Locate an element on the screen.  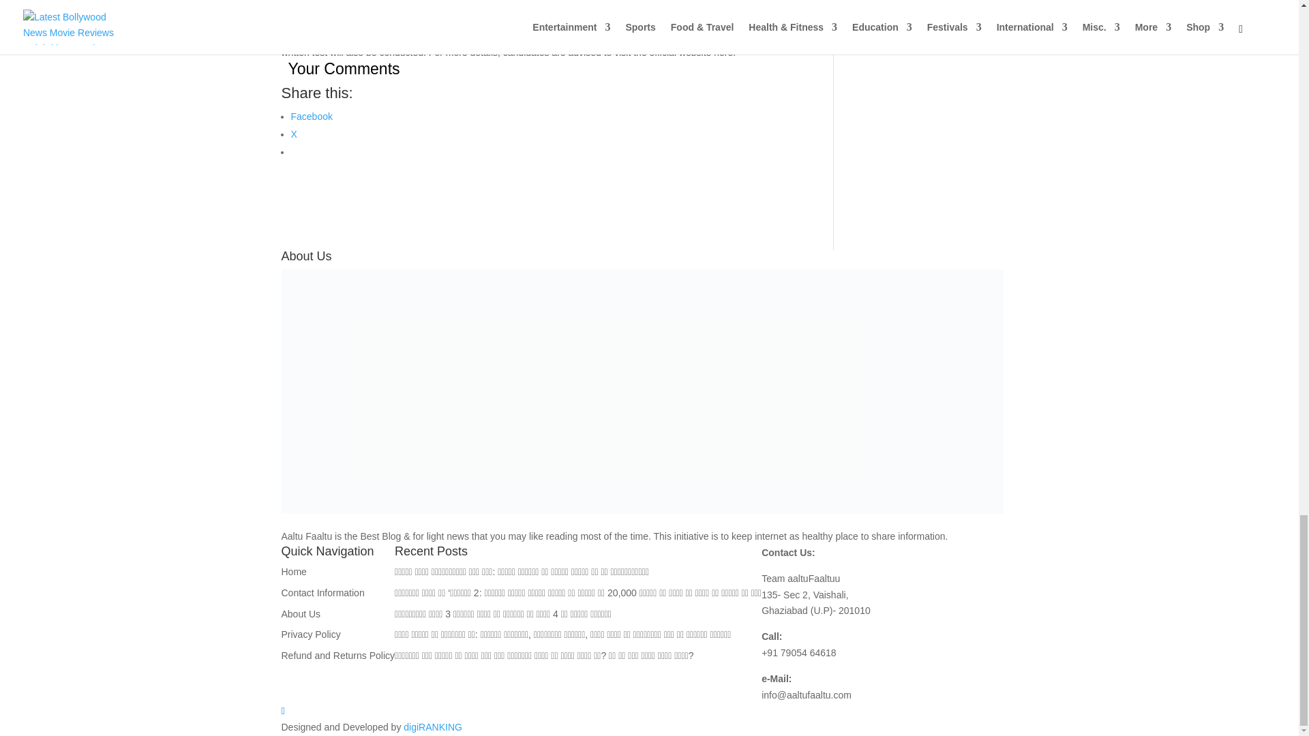
Click to share on Facebook is located at coordinates (311, 117).